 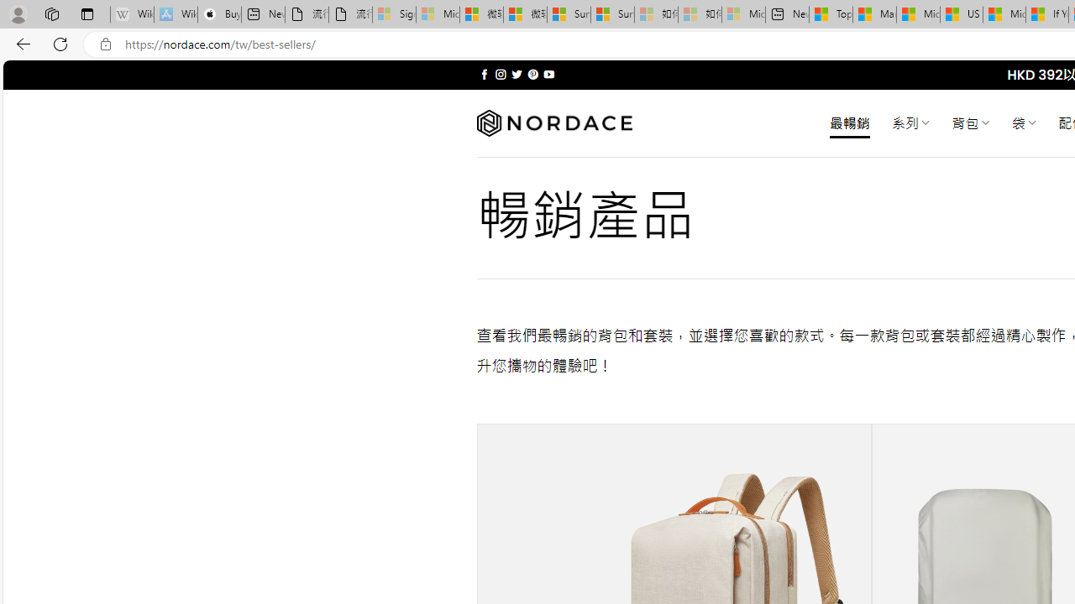 I want to click on Personal Profile, so click(x=18, y=13).